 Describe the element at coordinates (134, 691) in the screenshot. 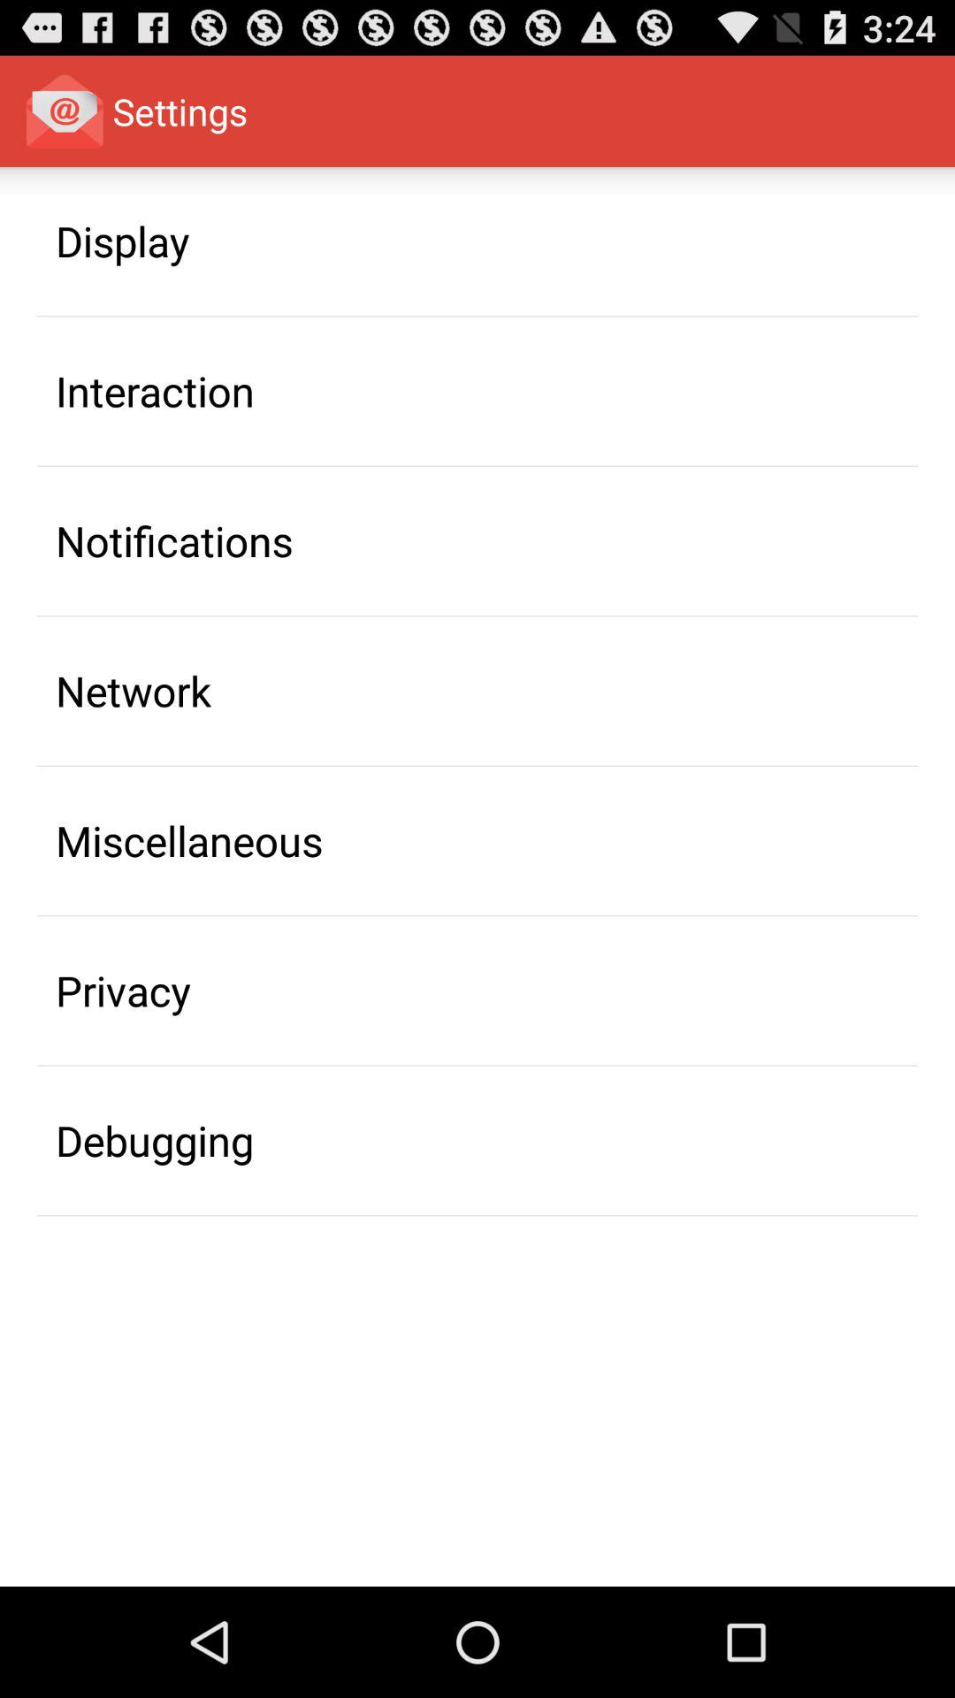

I see `select the app below notifications app` at that location.